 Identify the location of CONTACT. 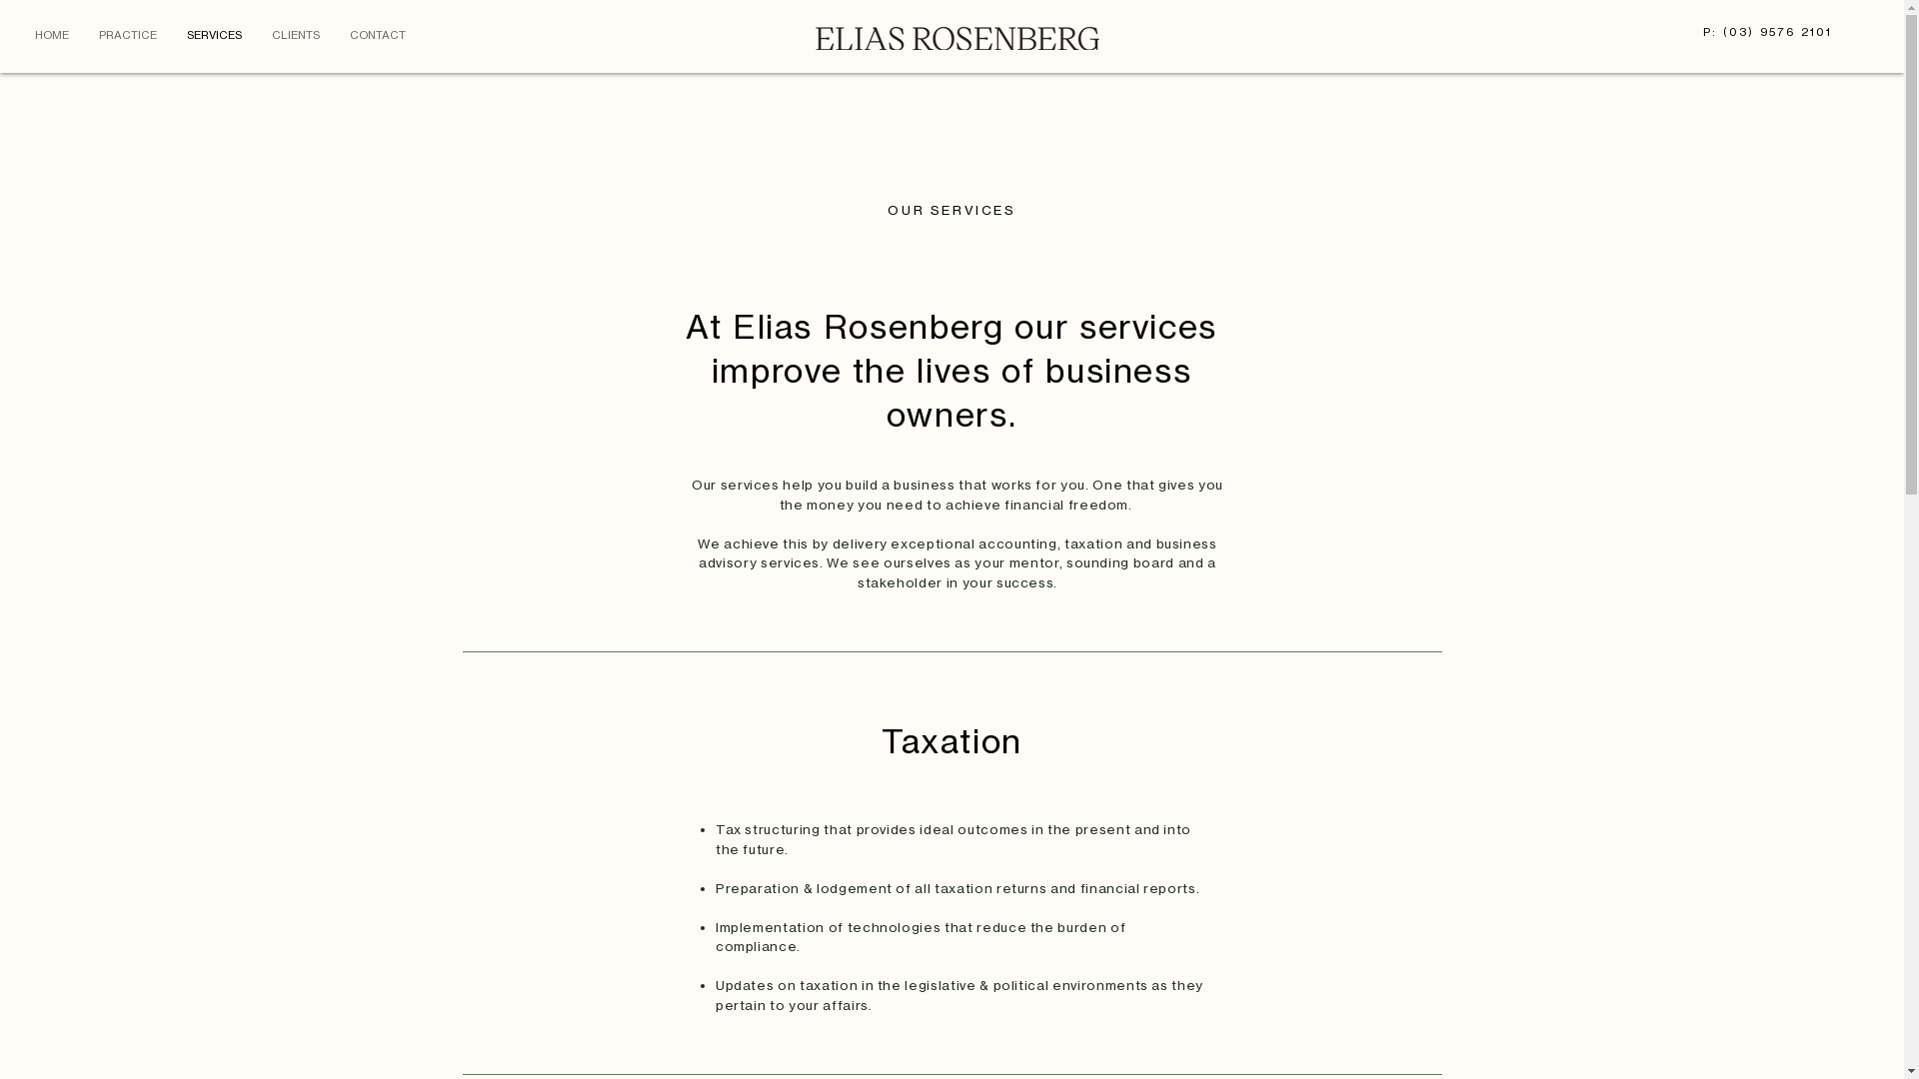
(378, 35).